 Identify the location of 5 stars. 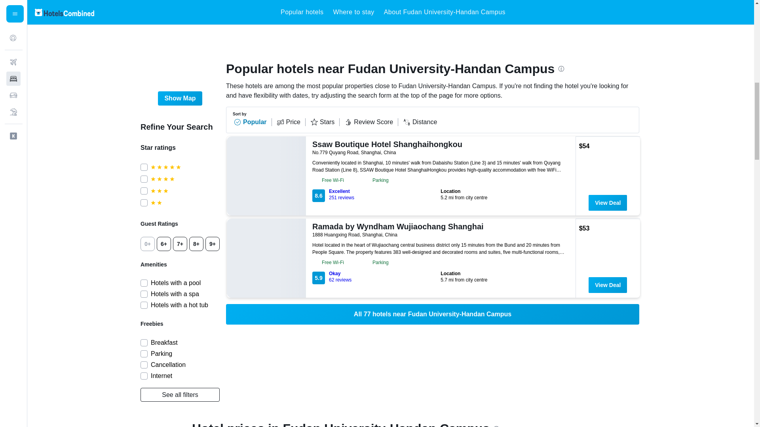
(185, 167).